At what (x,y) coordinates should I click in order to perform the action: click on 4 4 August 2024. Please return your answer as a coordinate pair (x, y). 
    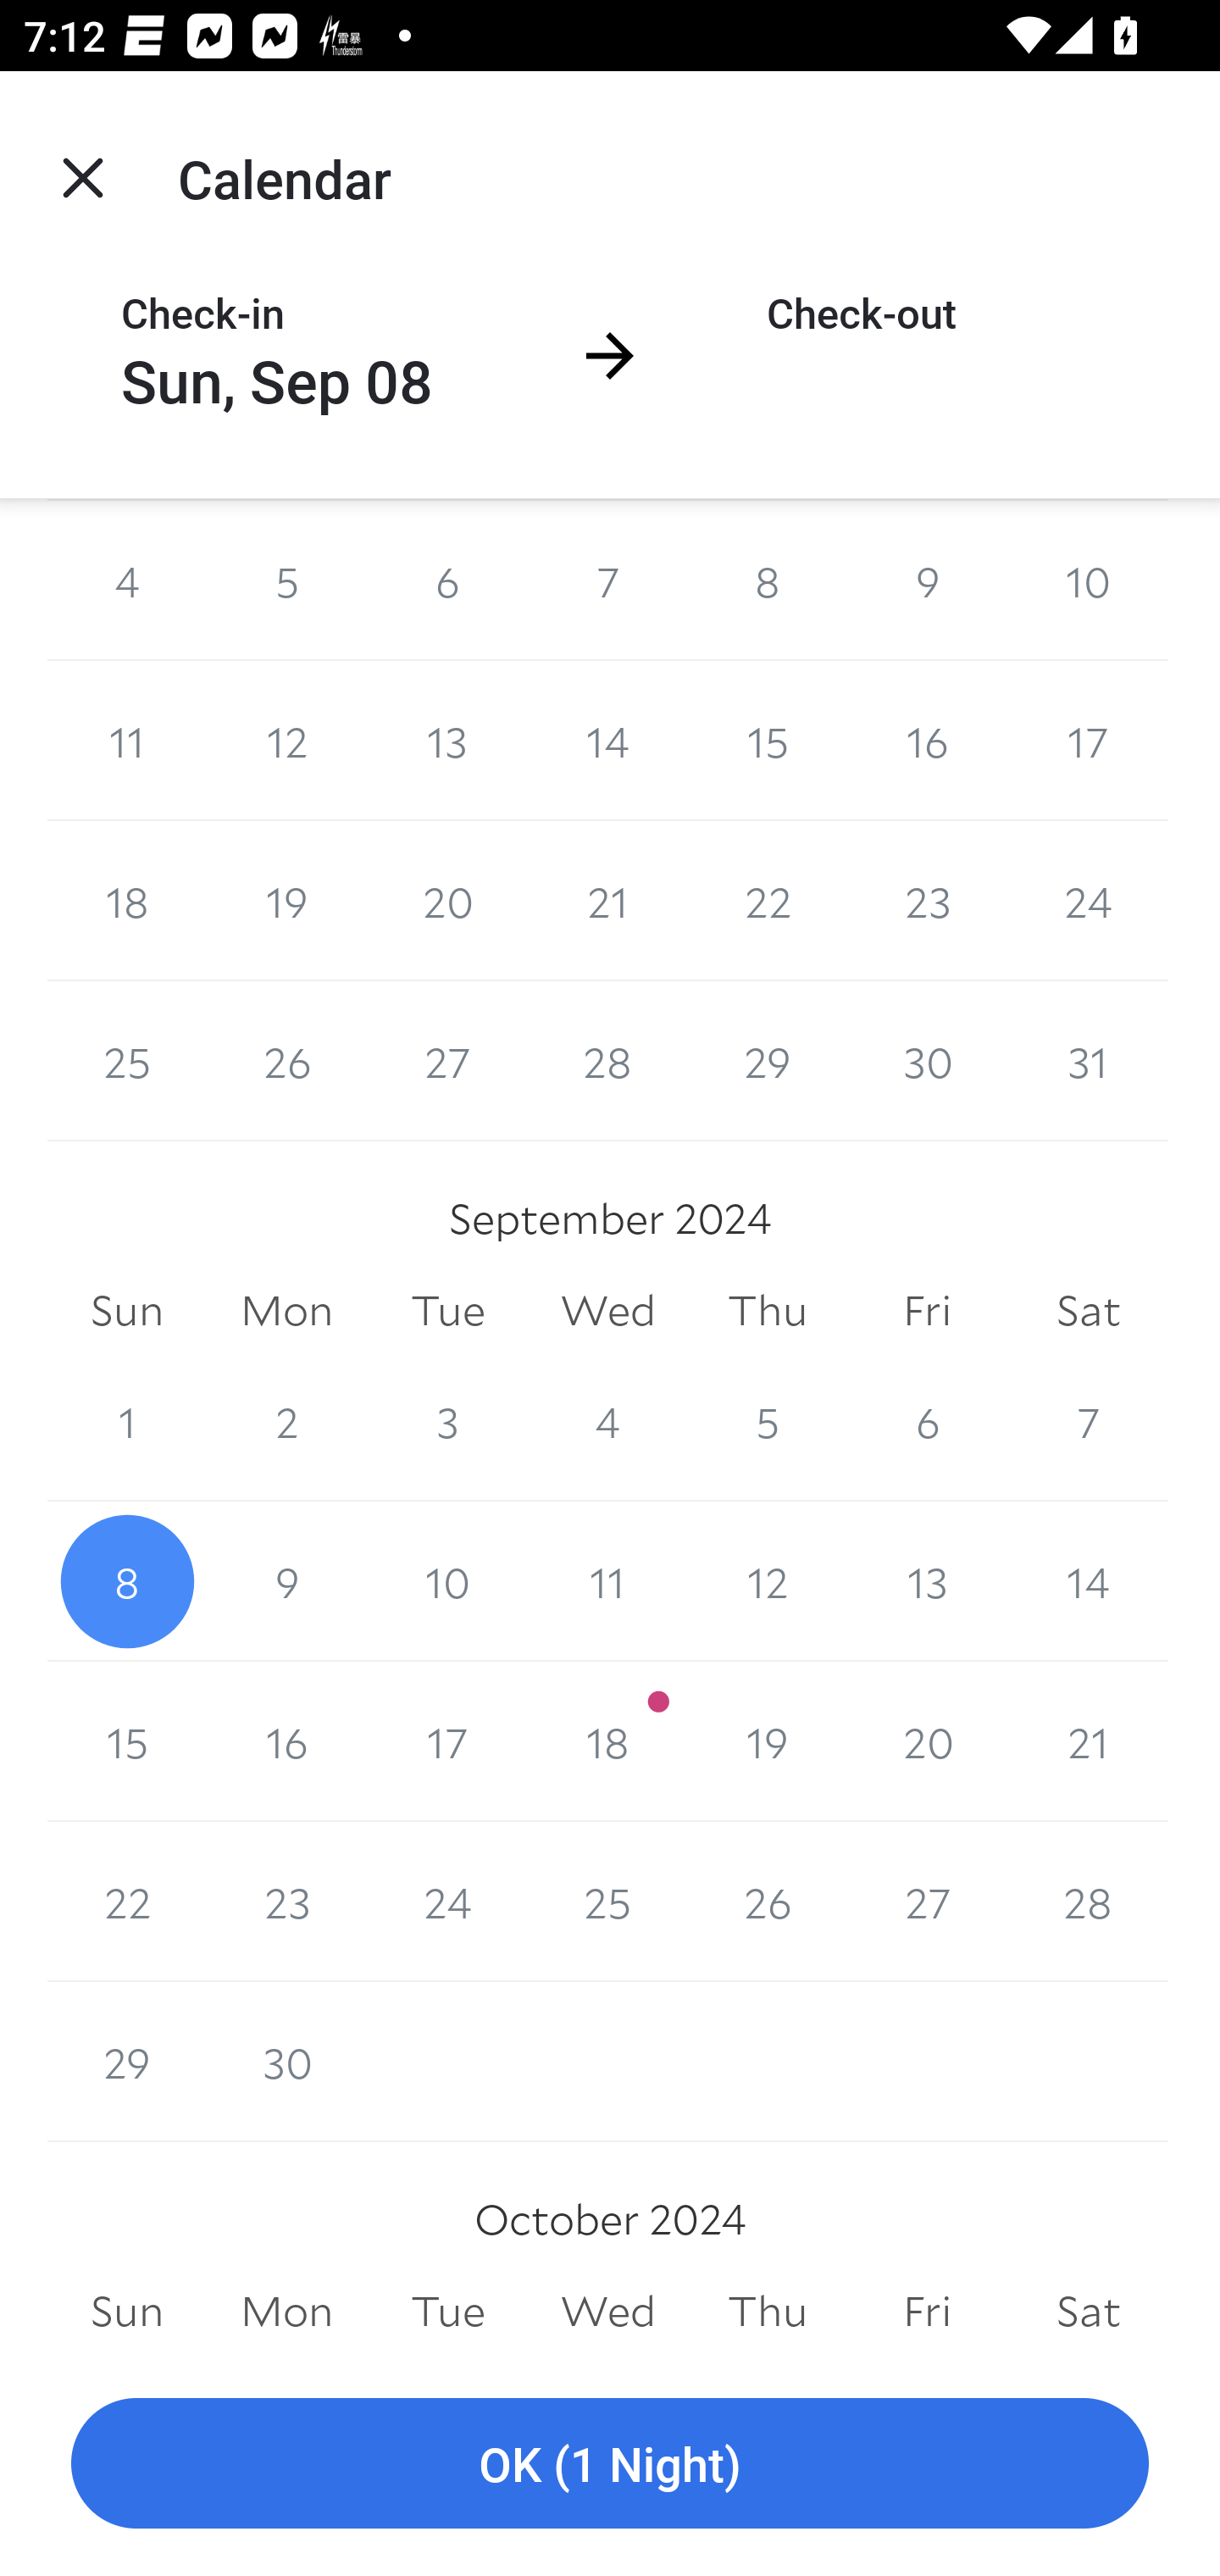
    Looking at the image, I should click on (127, 580).